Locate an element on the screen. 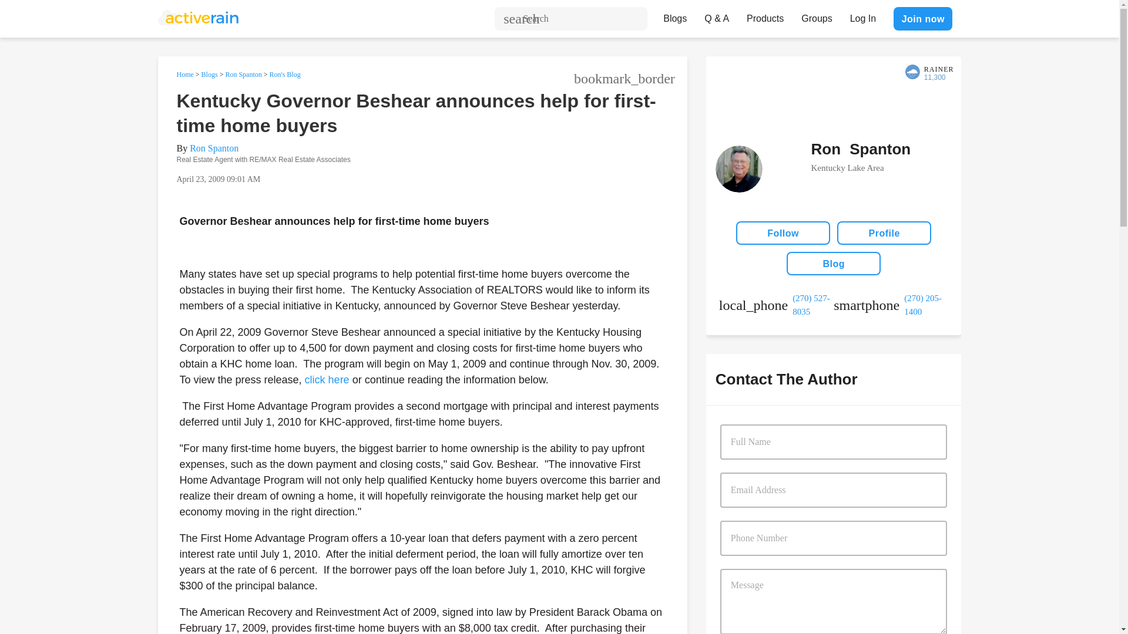 This screenshot has height=634, width=1128. cell is located at coordinates (891, 305).